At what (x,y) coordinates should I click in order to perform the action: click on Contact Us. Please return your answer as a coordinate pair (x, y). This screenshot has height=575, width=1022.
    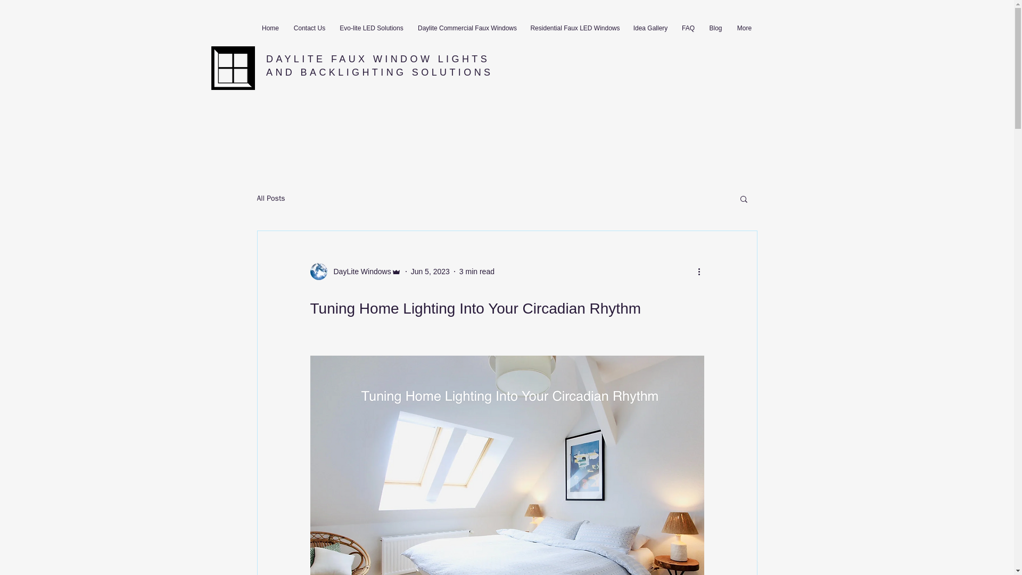
    Looking at the image, I should click on (309, 28).